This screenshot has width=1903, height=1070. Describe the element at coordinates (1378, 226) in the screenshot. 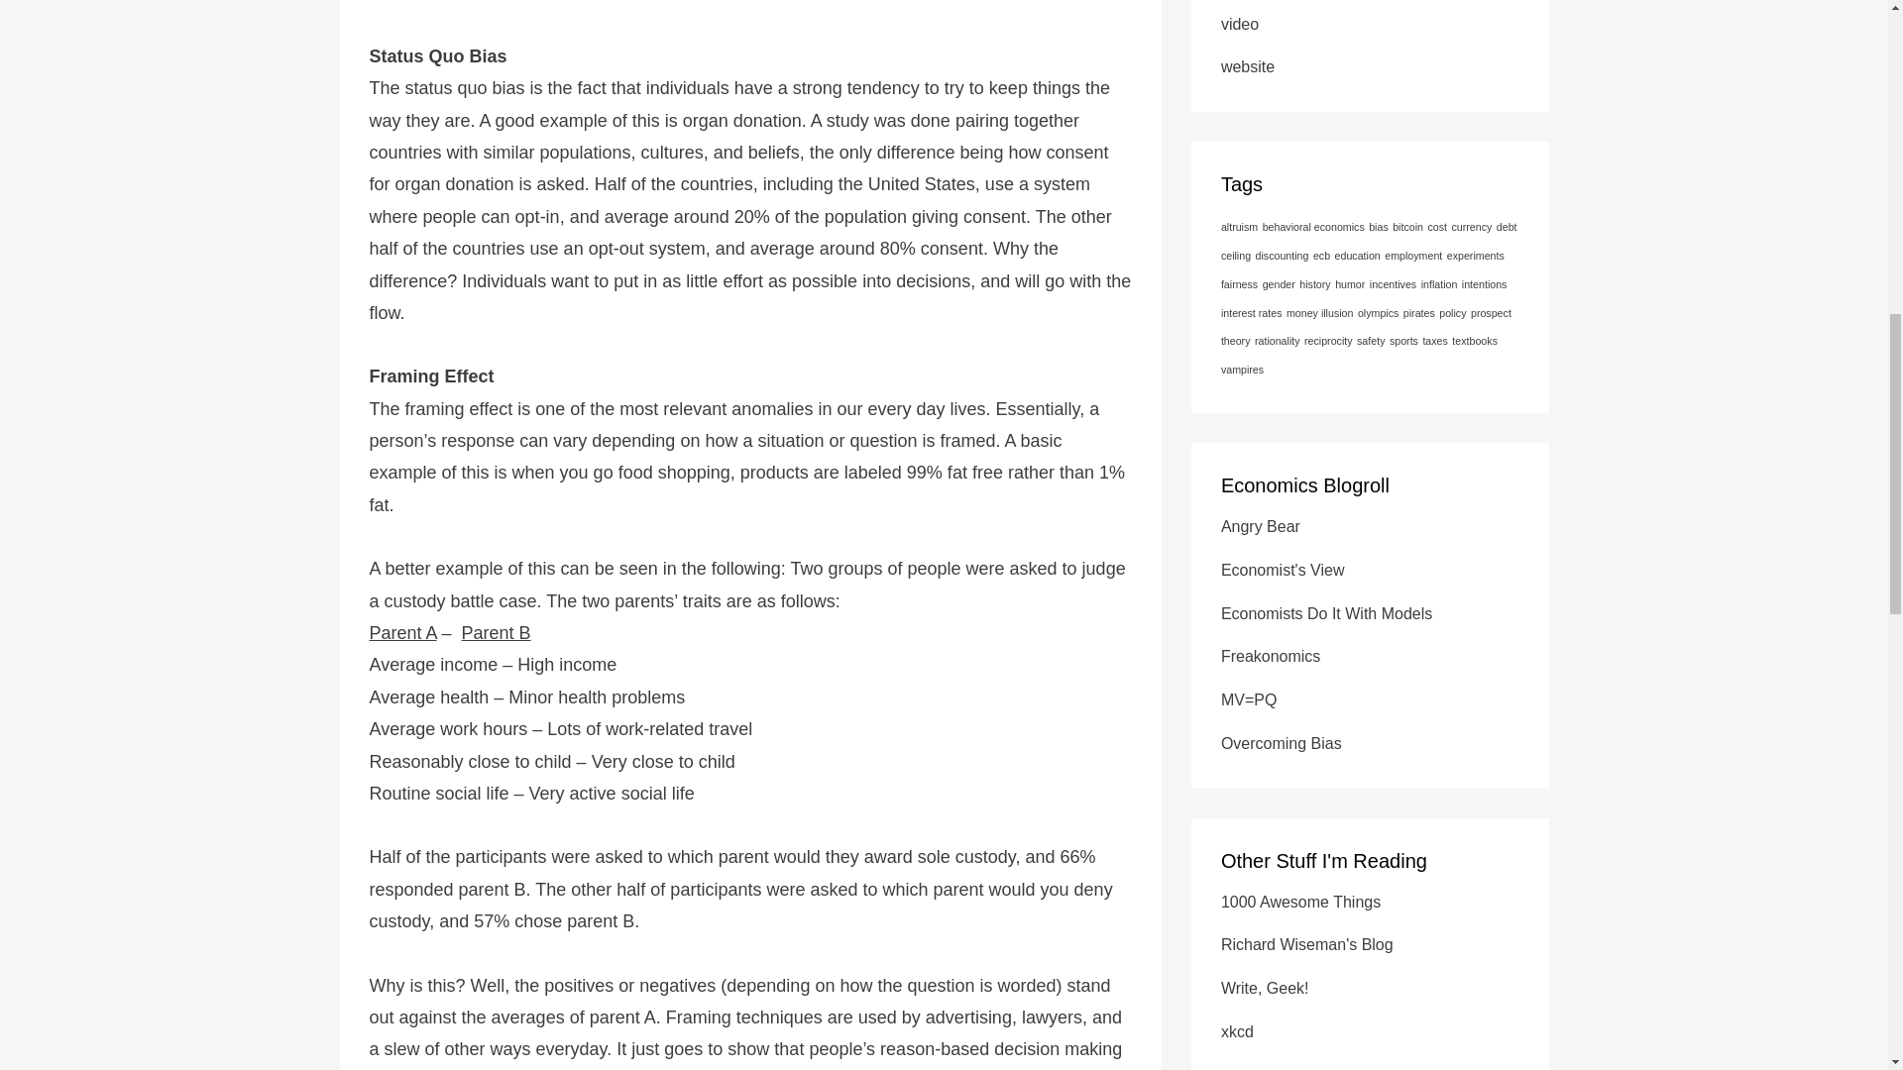

I see `2 topics` at that location.